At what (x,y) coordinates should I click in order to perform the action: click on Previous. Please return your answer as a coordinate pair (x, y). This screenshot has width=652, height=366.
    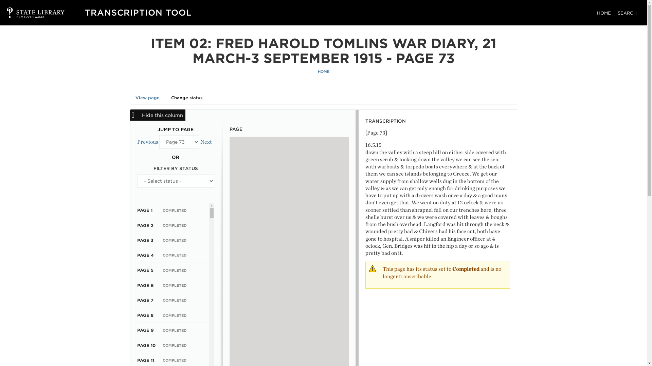
    Looking at the image, I should click on (147, 142).